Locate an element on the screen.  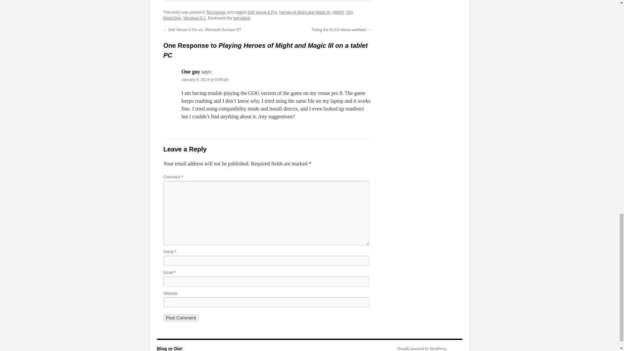
HMM3 is located at coordinates (338, 12).